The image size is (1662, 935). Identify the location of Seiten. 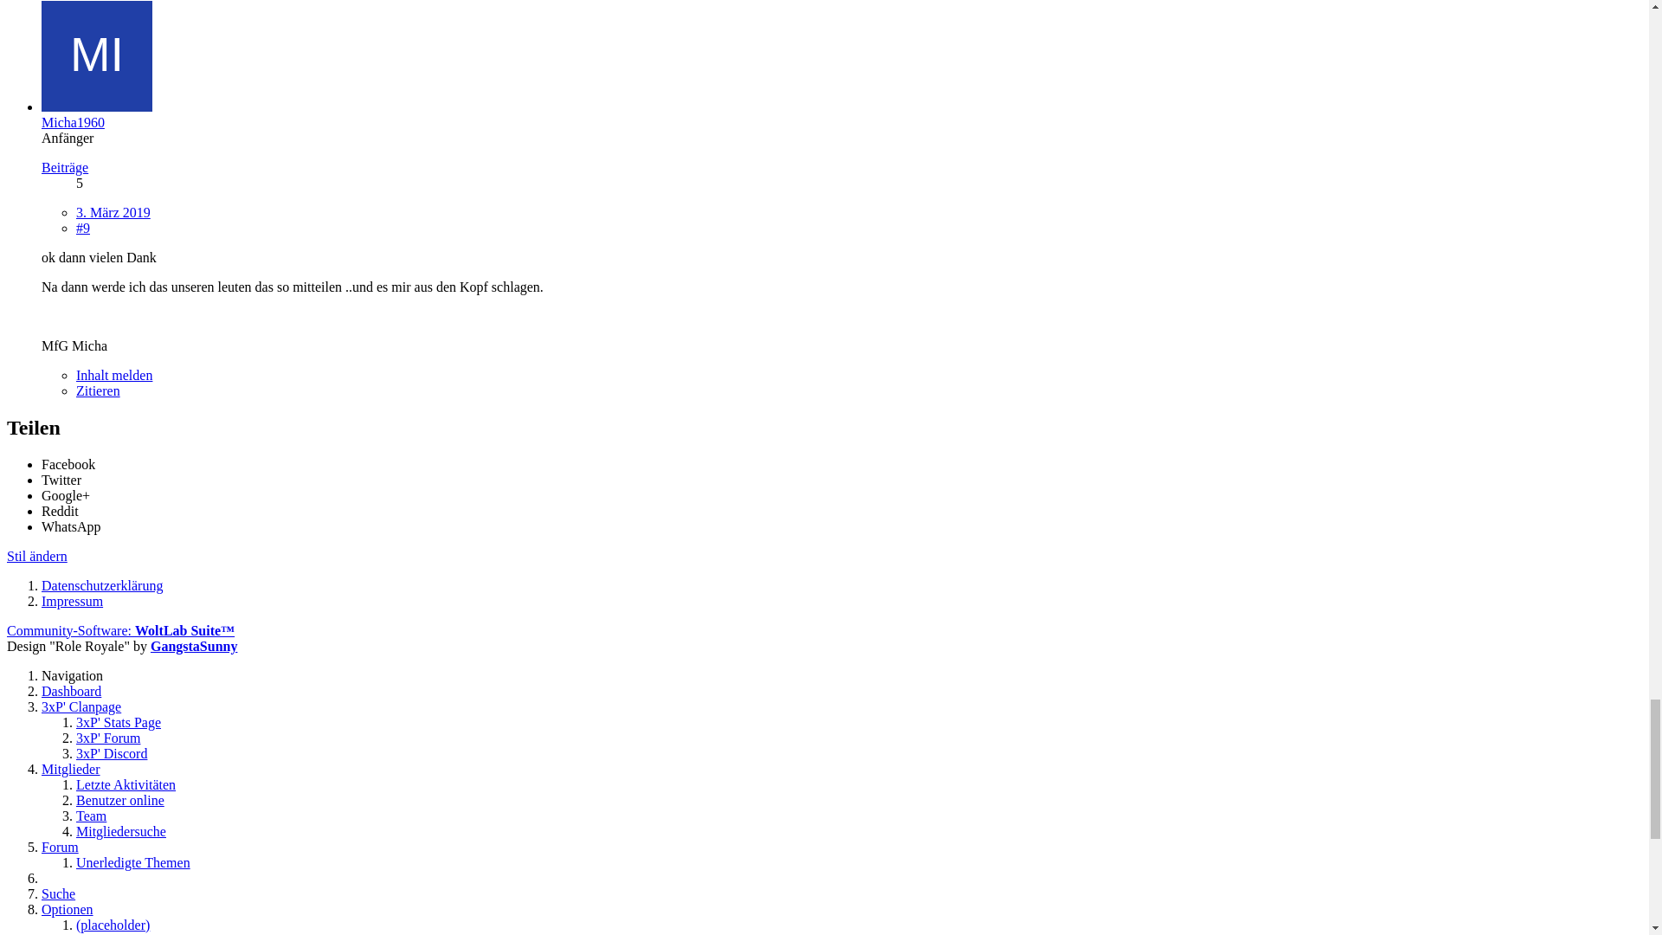
(59, 552).